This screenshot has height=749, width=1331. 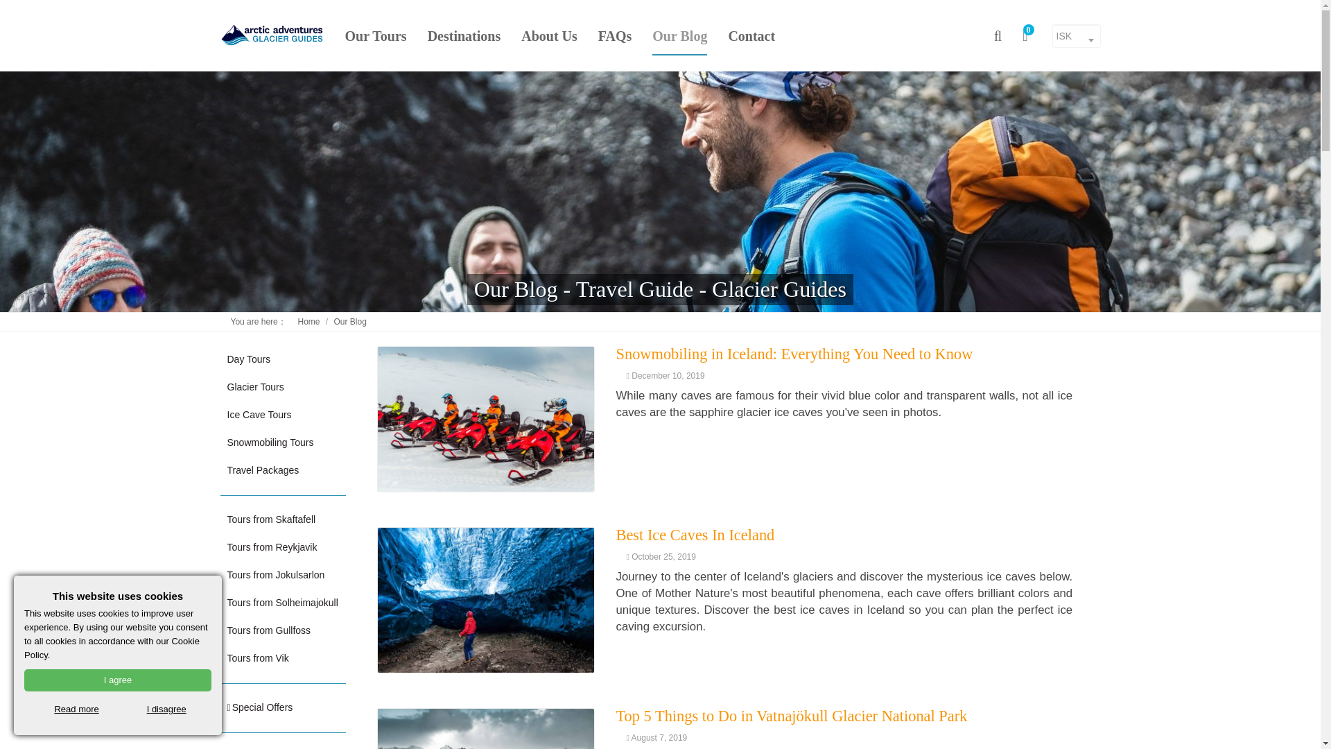 I want to click on Our Blog, so click(x=679, y=36).